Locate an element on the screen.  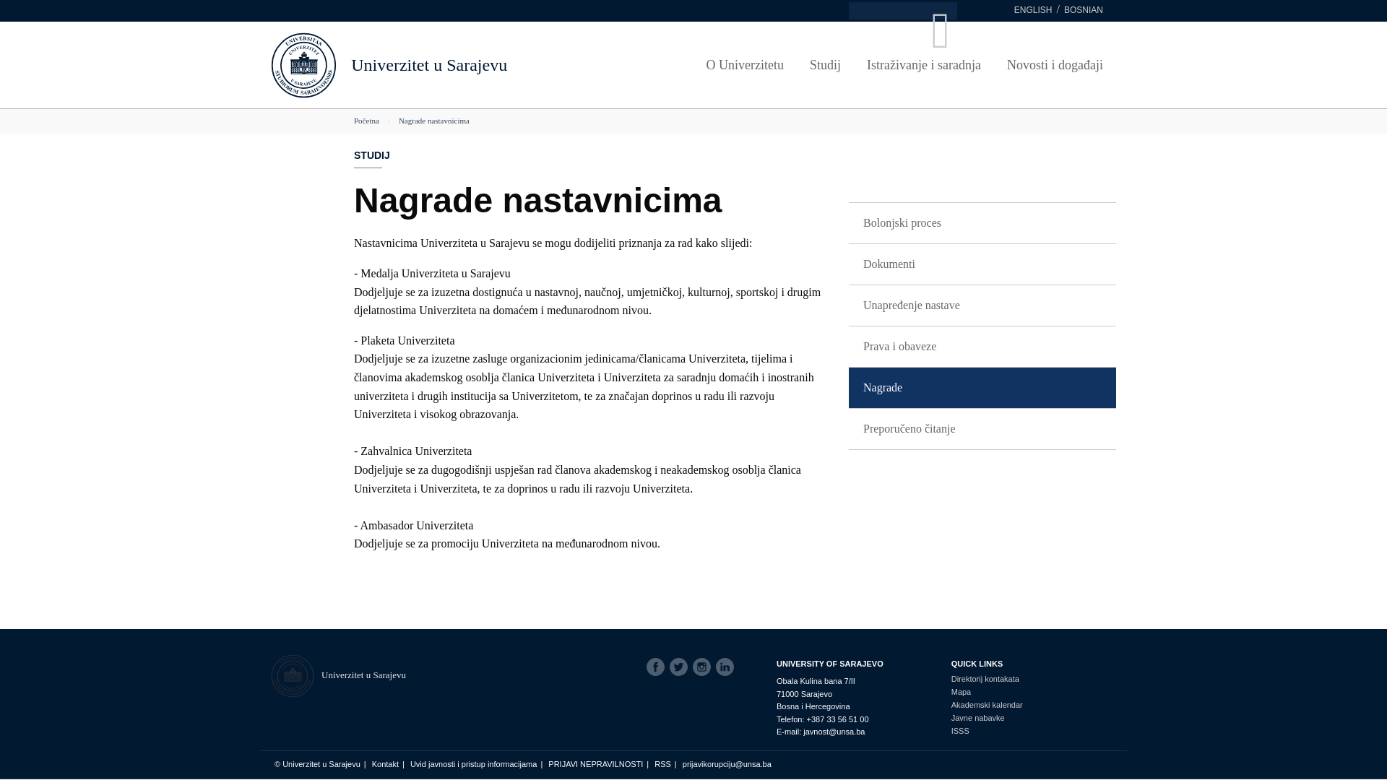
Bolonjski proces is located at coordinates (982, 224).